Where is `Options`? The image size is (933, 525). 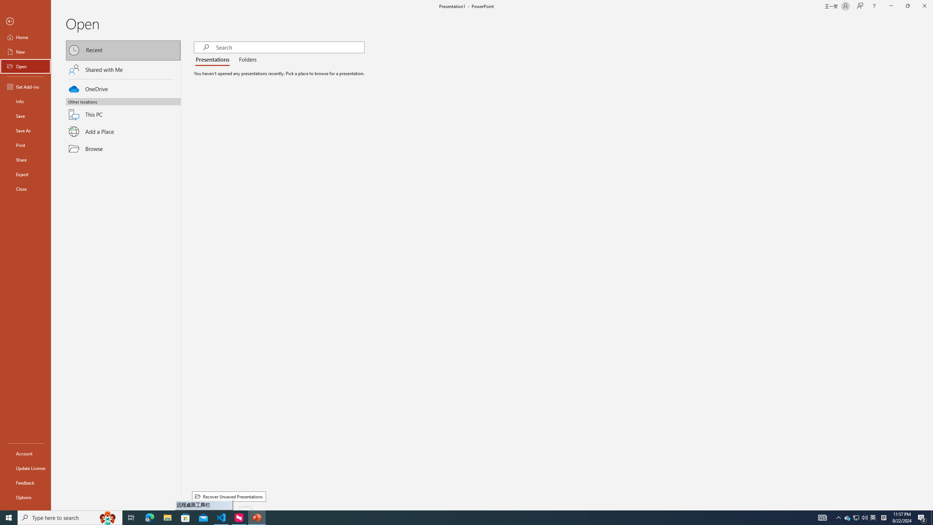 Options is located at coordinates (26, 497).